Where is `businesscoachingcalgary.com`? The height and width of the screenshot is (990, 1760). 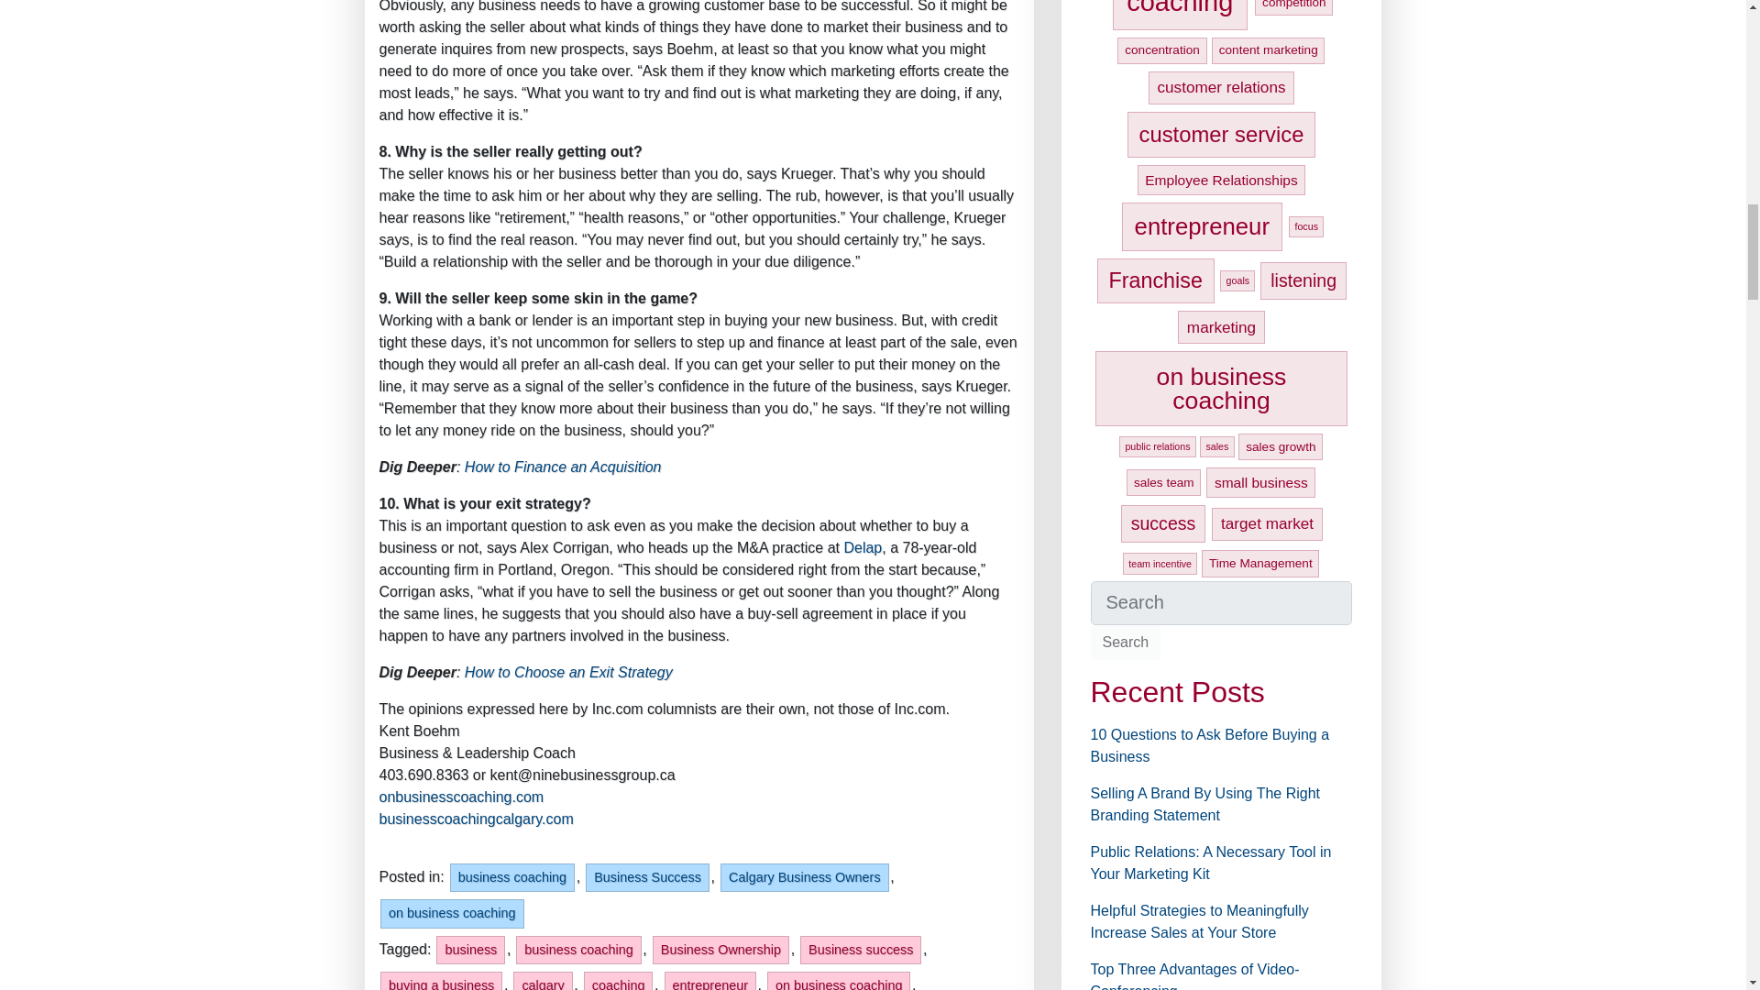 businesscoachingcalgary.com is located at coordinates (477, 818).